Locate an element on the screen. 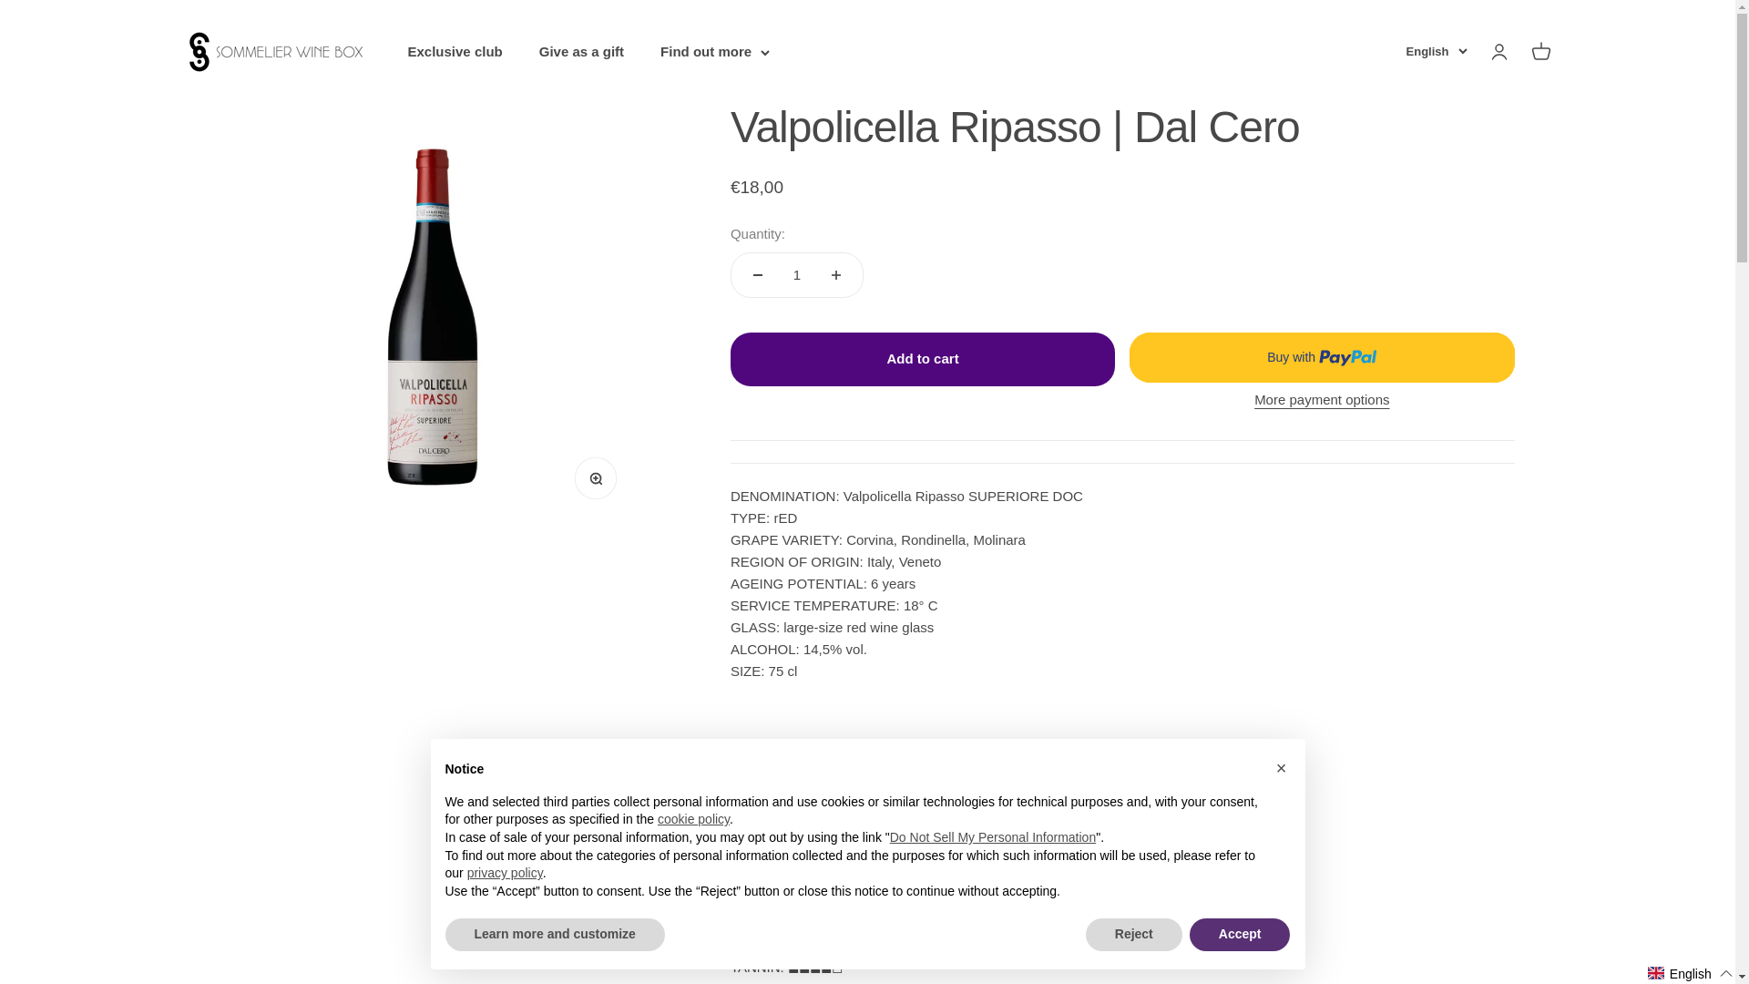  More payment options is located at coordinates (1322, 399).